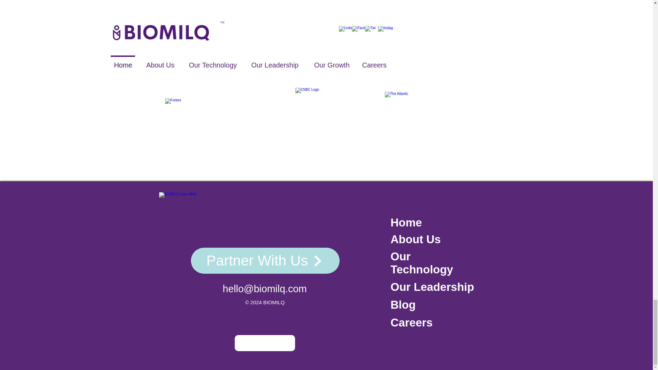 This screenshot has width=658, height=370. I want to click on Our Technology, so click(422, 263).